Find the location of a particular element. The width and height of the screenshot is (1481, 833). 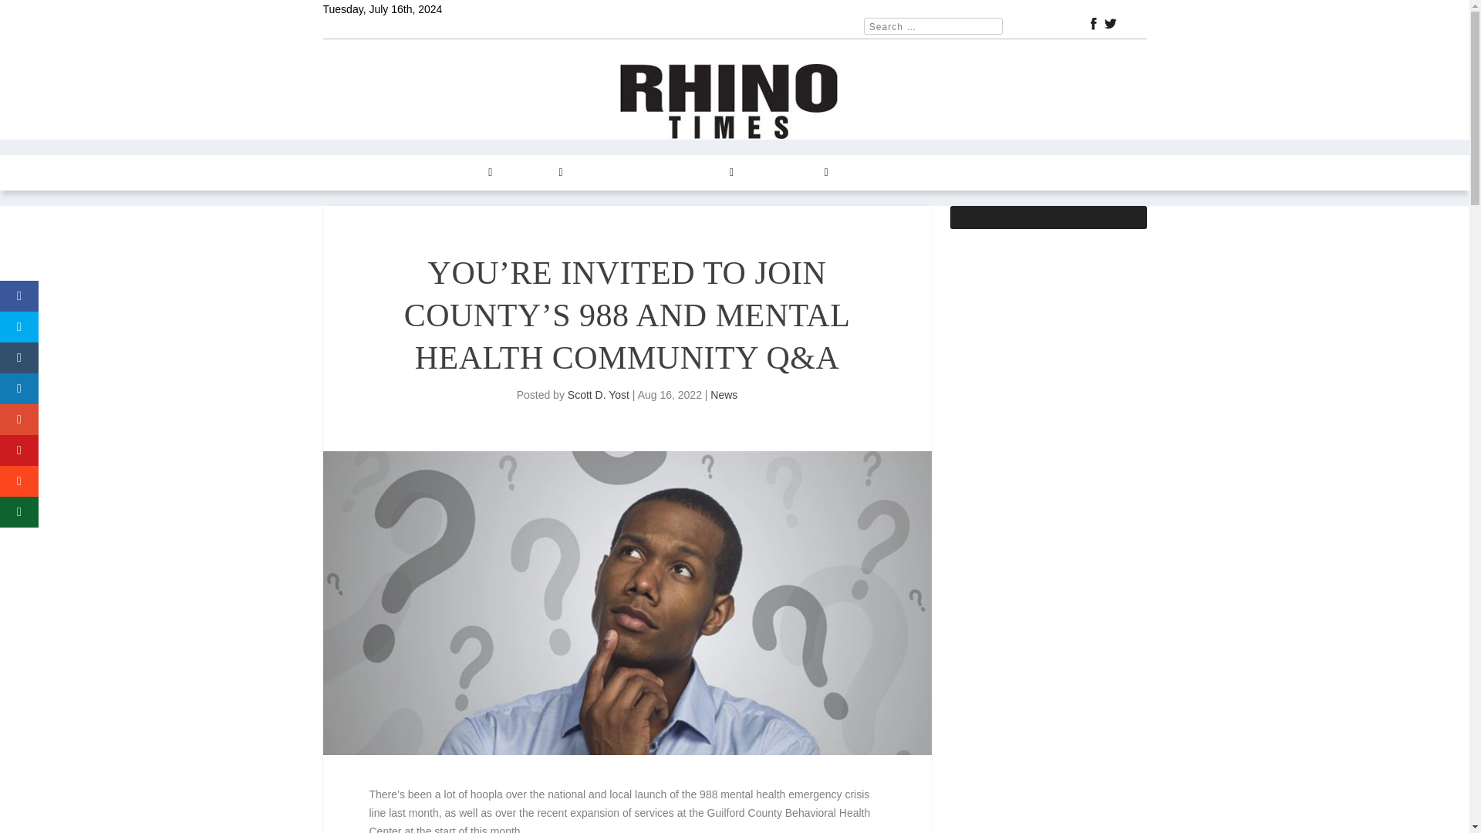

CONTACT US is located at coordinates (789, 173).